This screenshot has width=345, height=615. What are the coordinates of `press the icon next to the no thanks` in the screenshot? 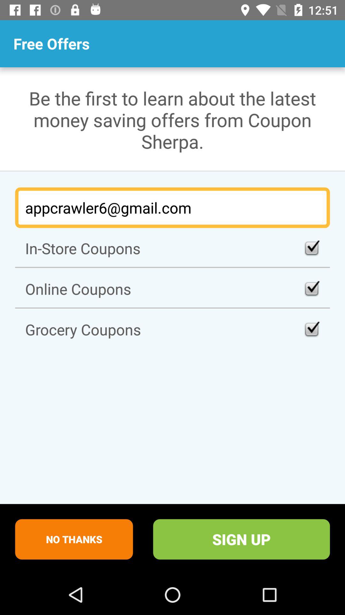 It's located at (241, 539).